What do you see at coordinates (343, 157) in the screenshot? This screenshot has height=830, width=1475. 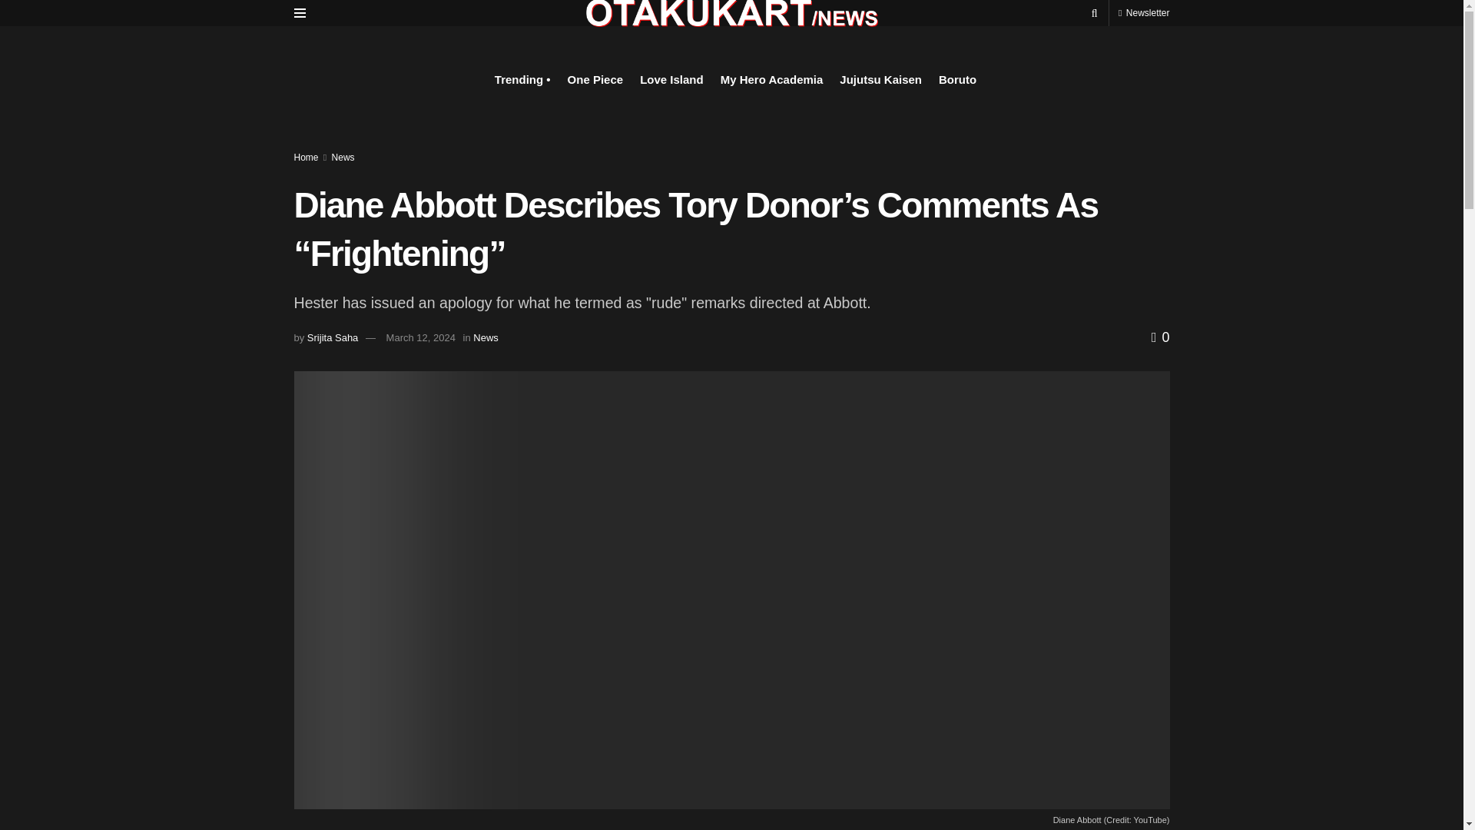 I see `News` at bounding box center [343, 157].